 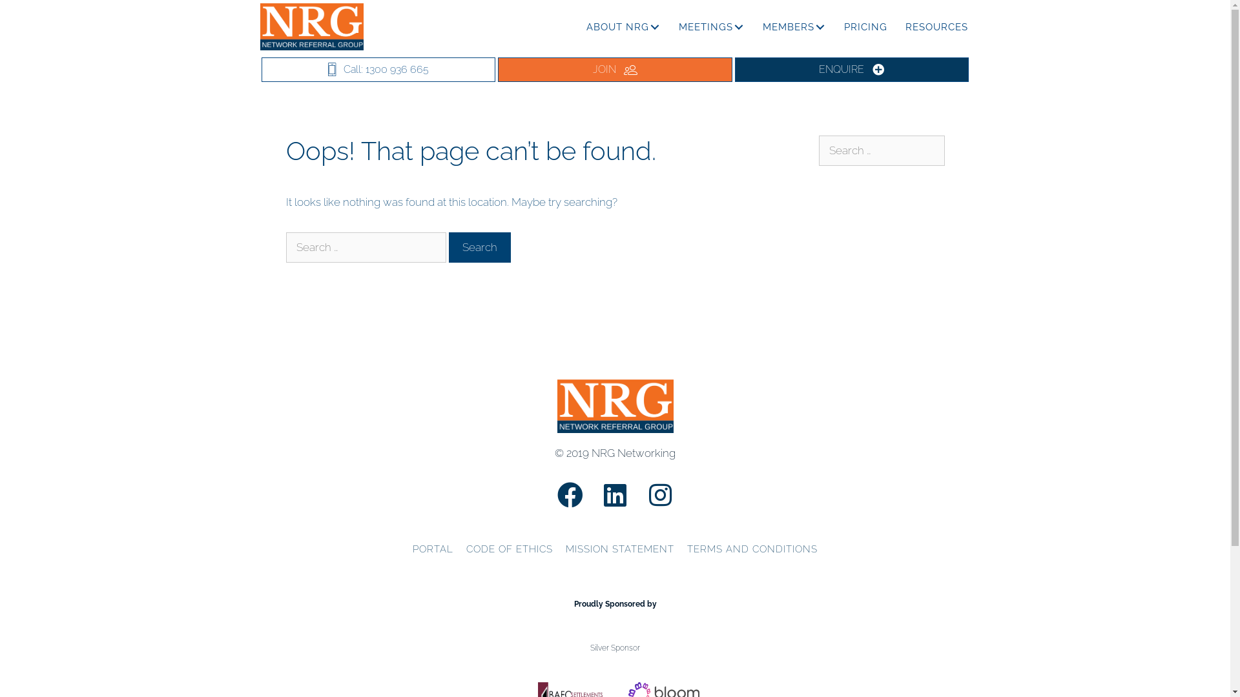 What do you see at coordinates (615, 70) in the screenshot?
I see `JOIN` at bounding box center [615, 70].